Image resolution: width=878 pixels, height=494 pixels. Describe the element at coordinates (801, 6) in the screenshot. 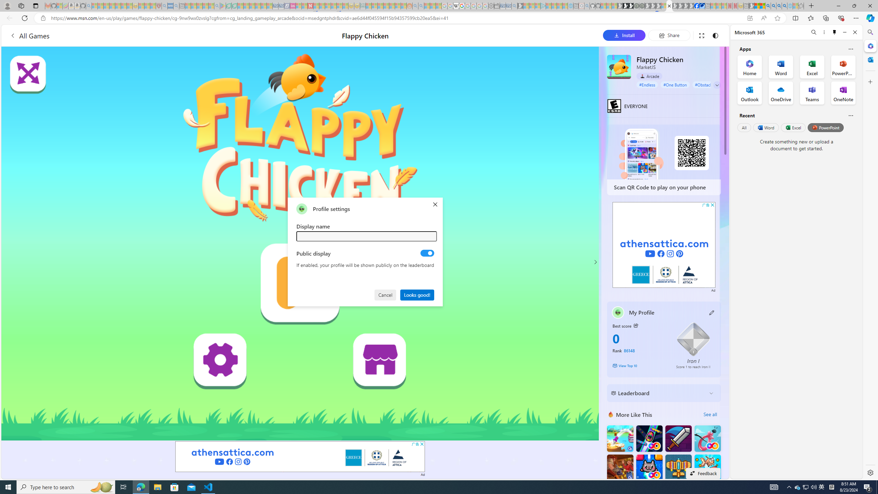

I see `Favorites - Sleeping` at that location.